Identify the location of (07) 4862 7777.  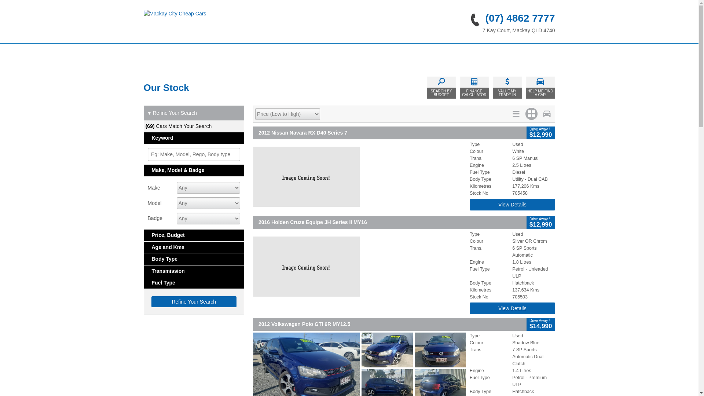
(510, 18).